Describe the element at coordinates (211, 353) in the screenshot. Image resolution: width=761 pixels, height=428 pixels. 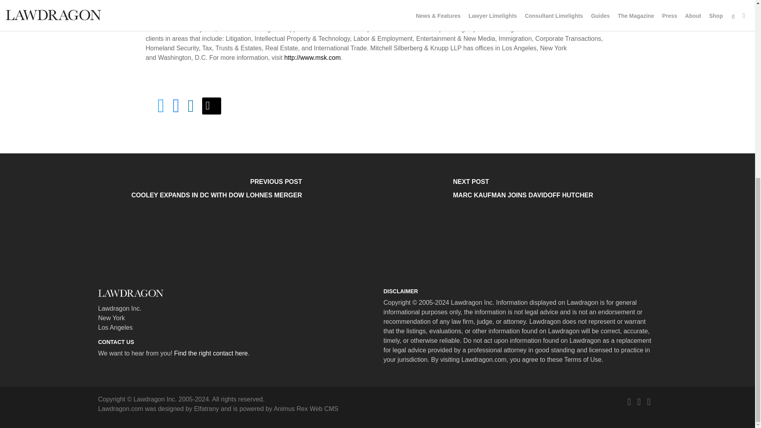
I see `Find the right contact here` at that location.